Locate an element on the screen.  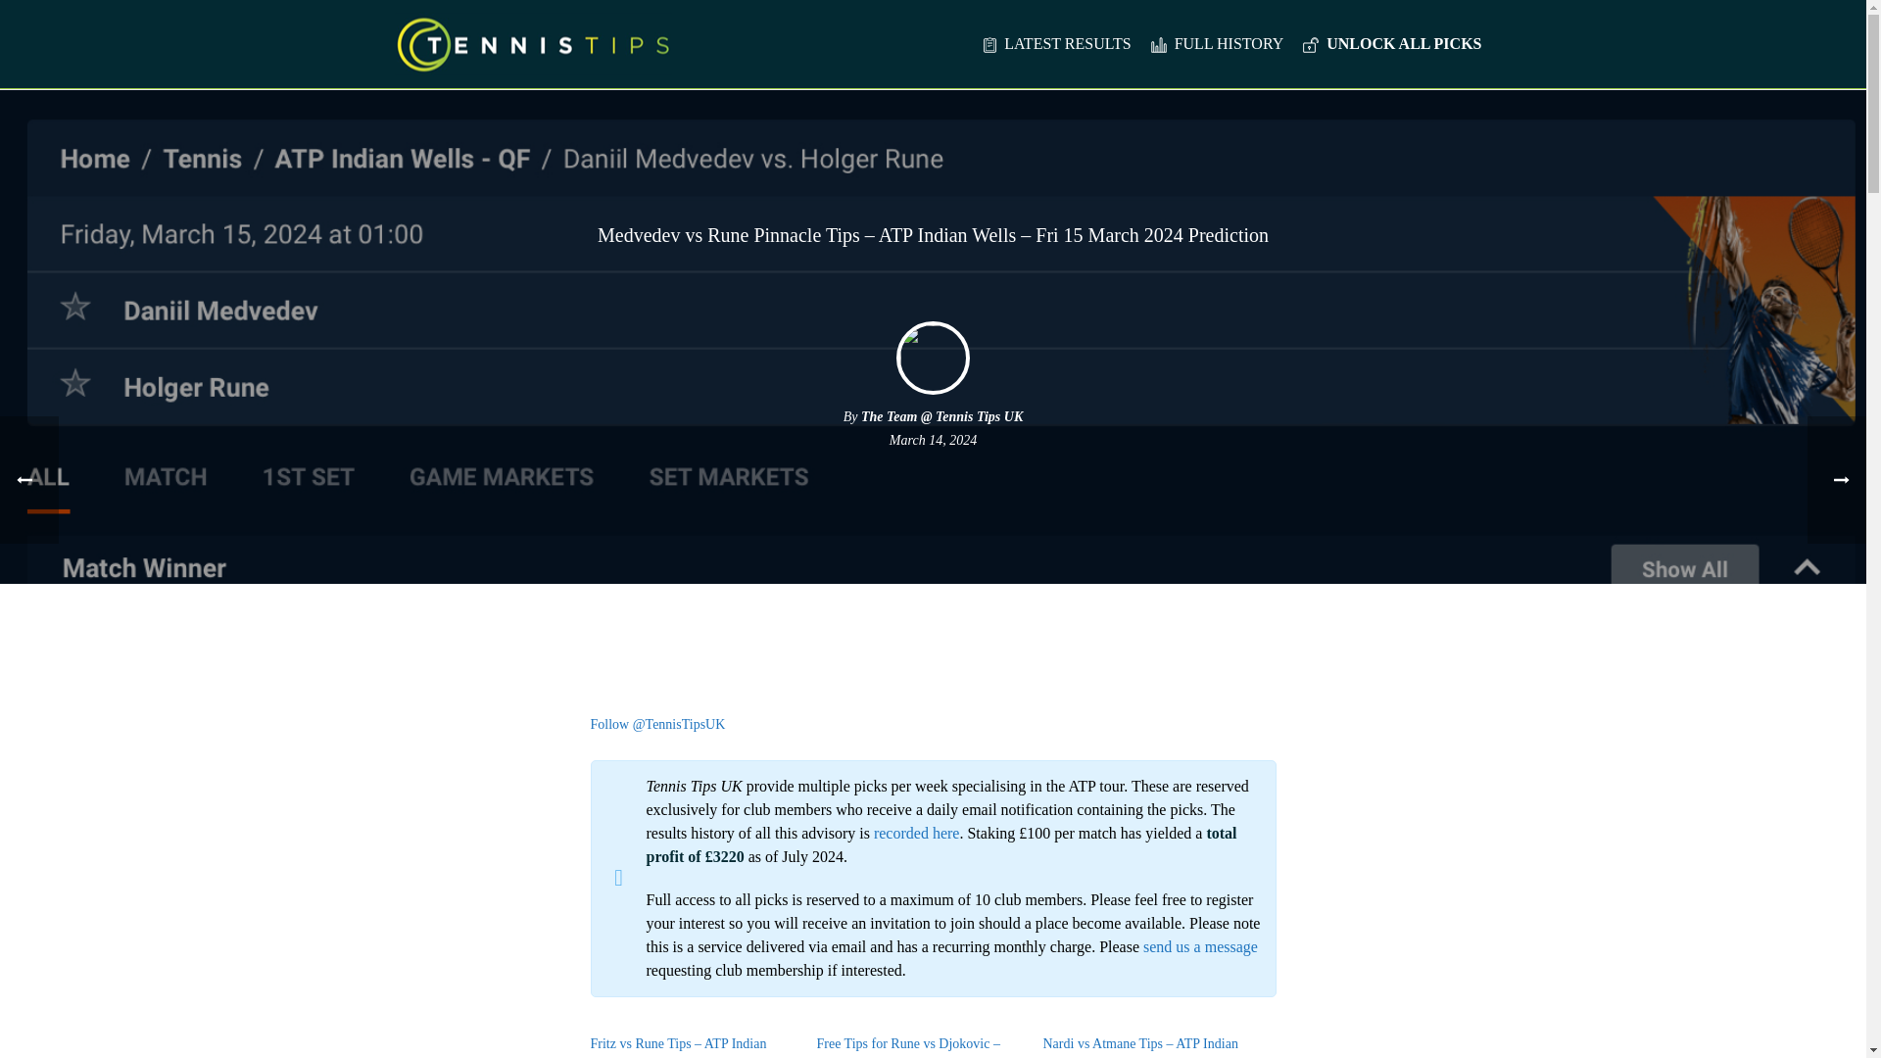
recorded here is located at coordinates (917, 833).